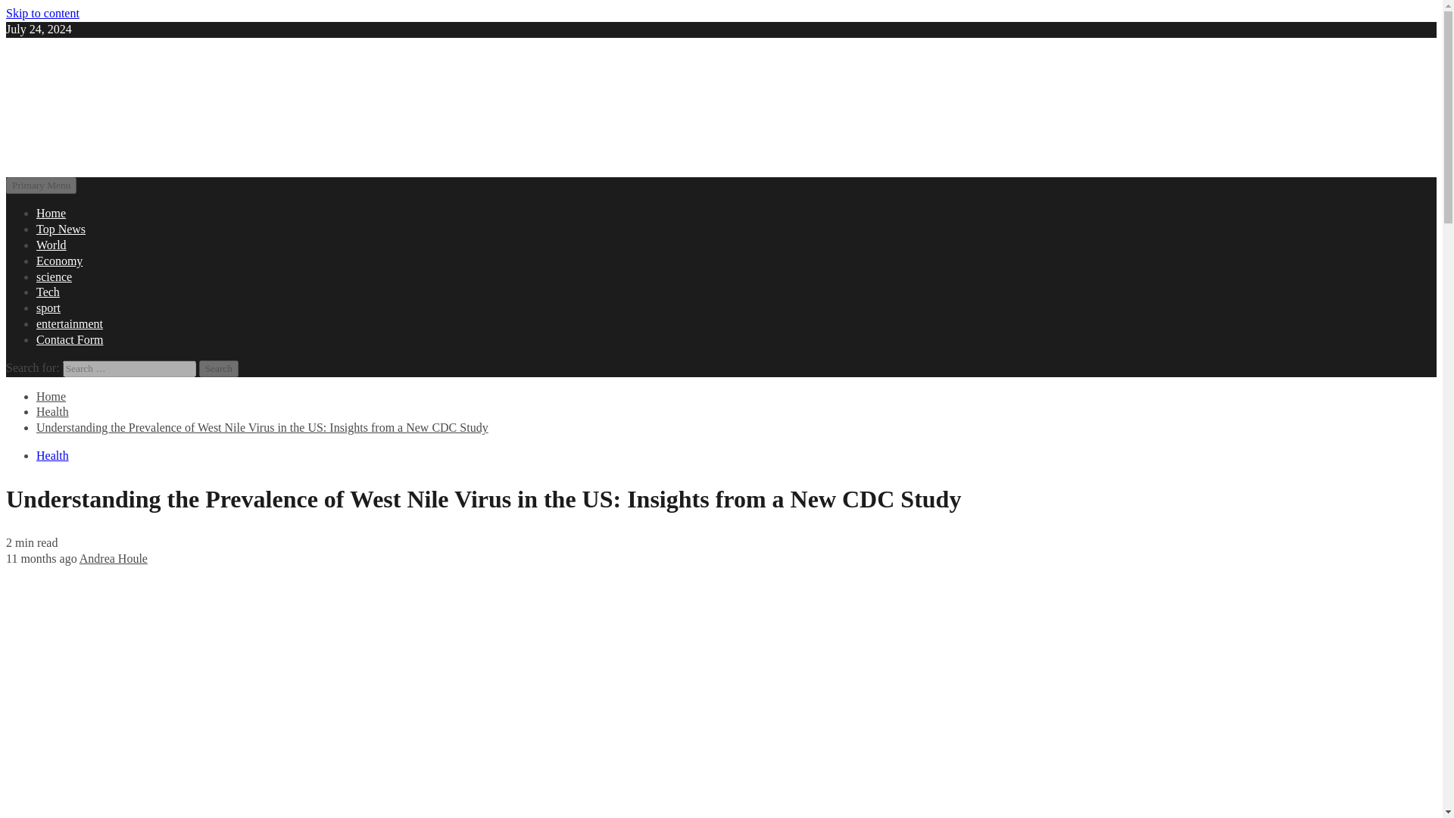 The image size is (1454, 818). Describe the element at coordinates (114, 559) in the screenshot. I see `Andrea Houle` at that location.